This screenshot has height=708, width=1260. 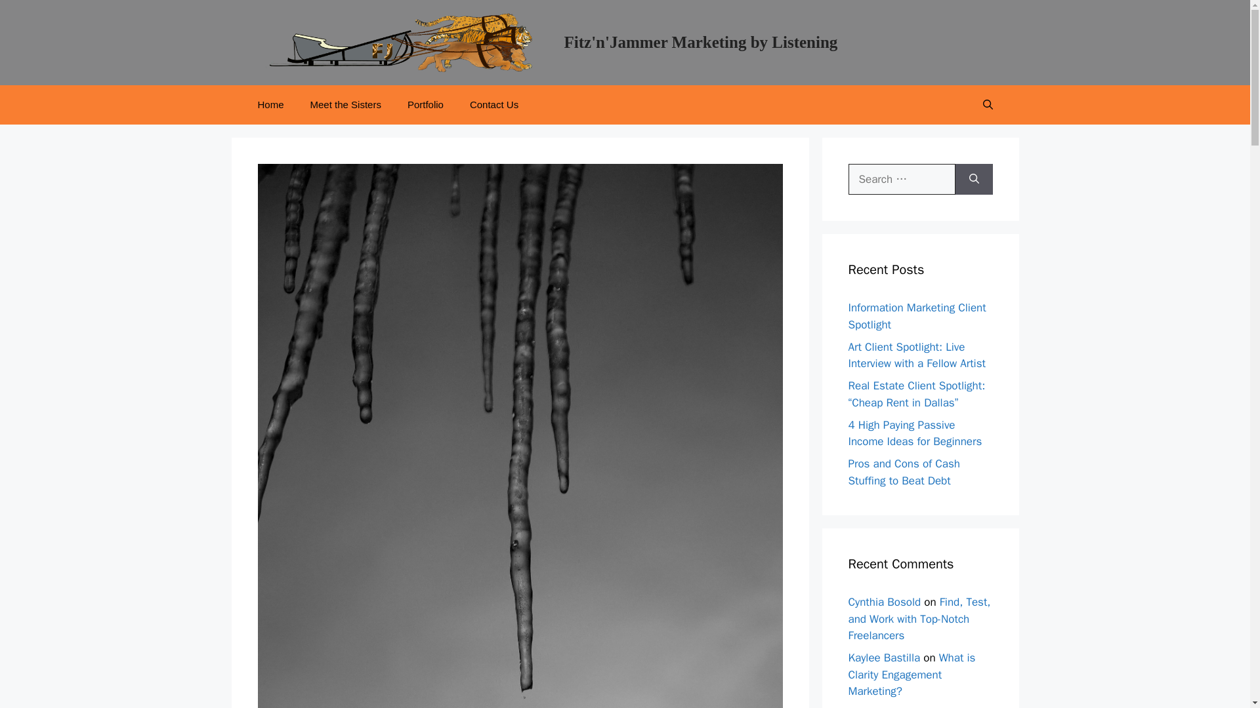 I want to click on Find, Test, and Work with Top-Notch Freelancers, so click(x=919, y=619).